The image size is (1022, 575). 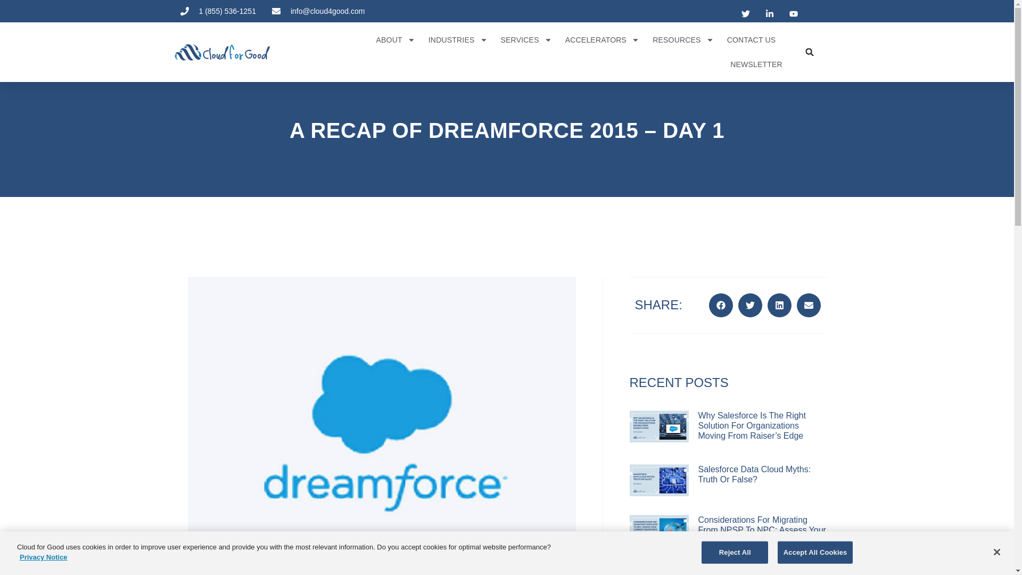 I want to click on SERVICES, so click(x=526, y=39).